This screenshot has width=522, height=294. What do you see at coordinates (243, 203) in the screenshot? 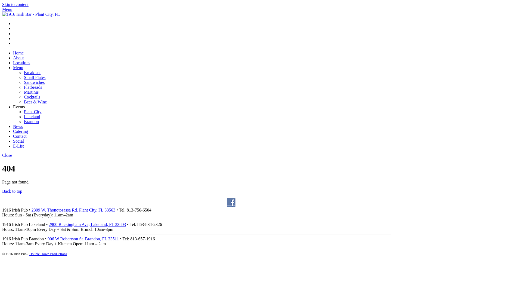
I see `Follow Us on Twitter` at bounding box center [243, 203].